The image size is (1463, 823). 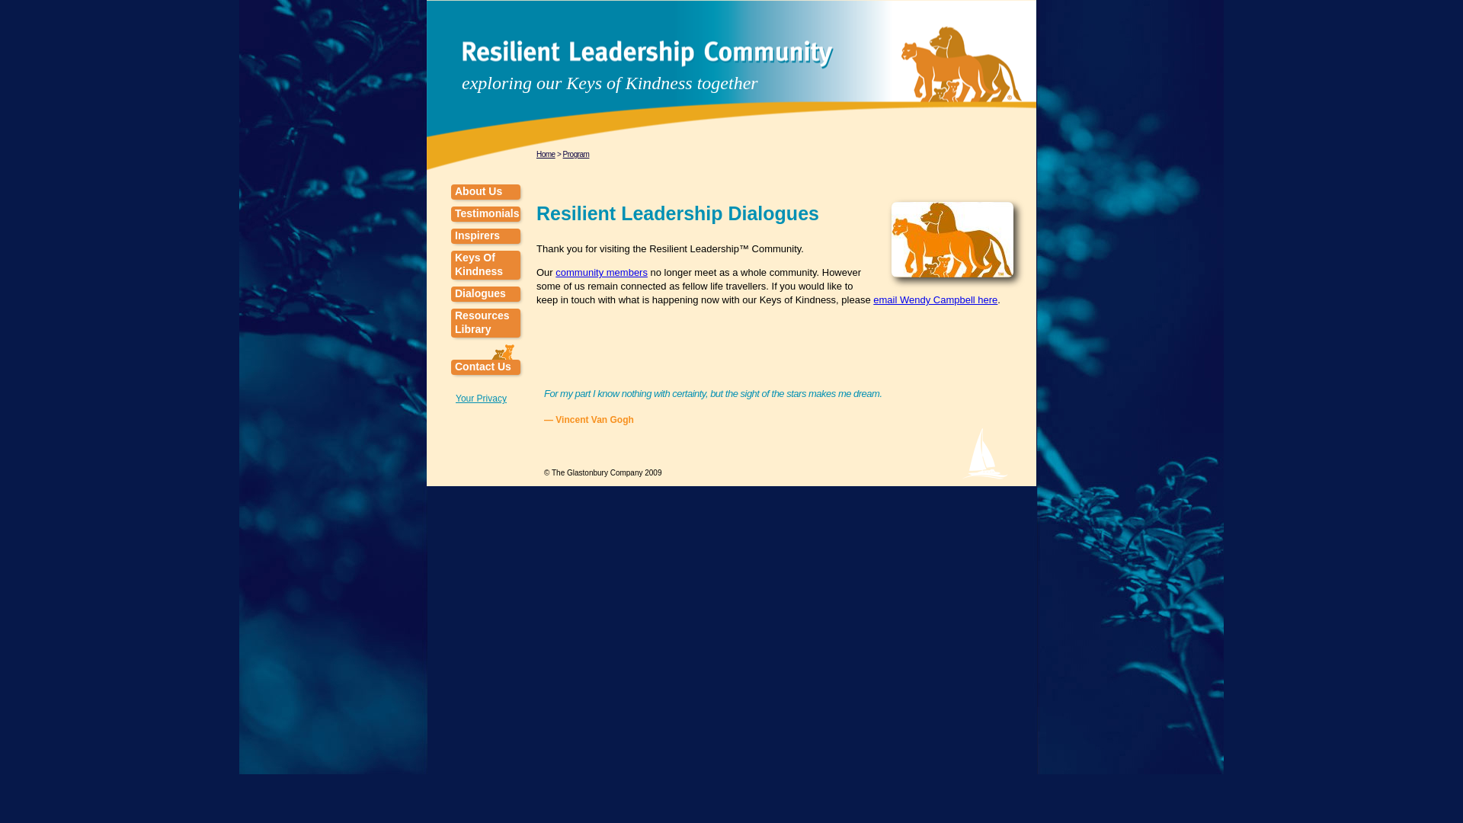 I want to click on Resources Library, so click(x=485, y=323).